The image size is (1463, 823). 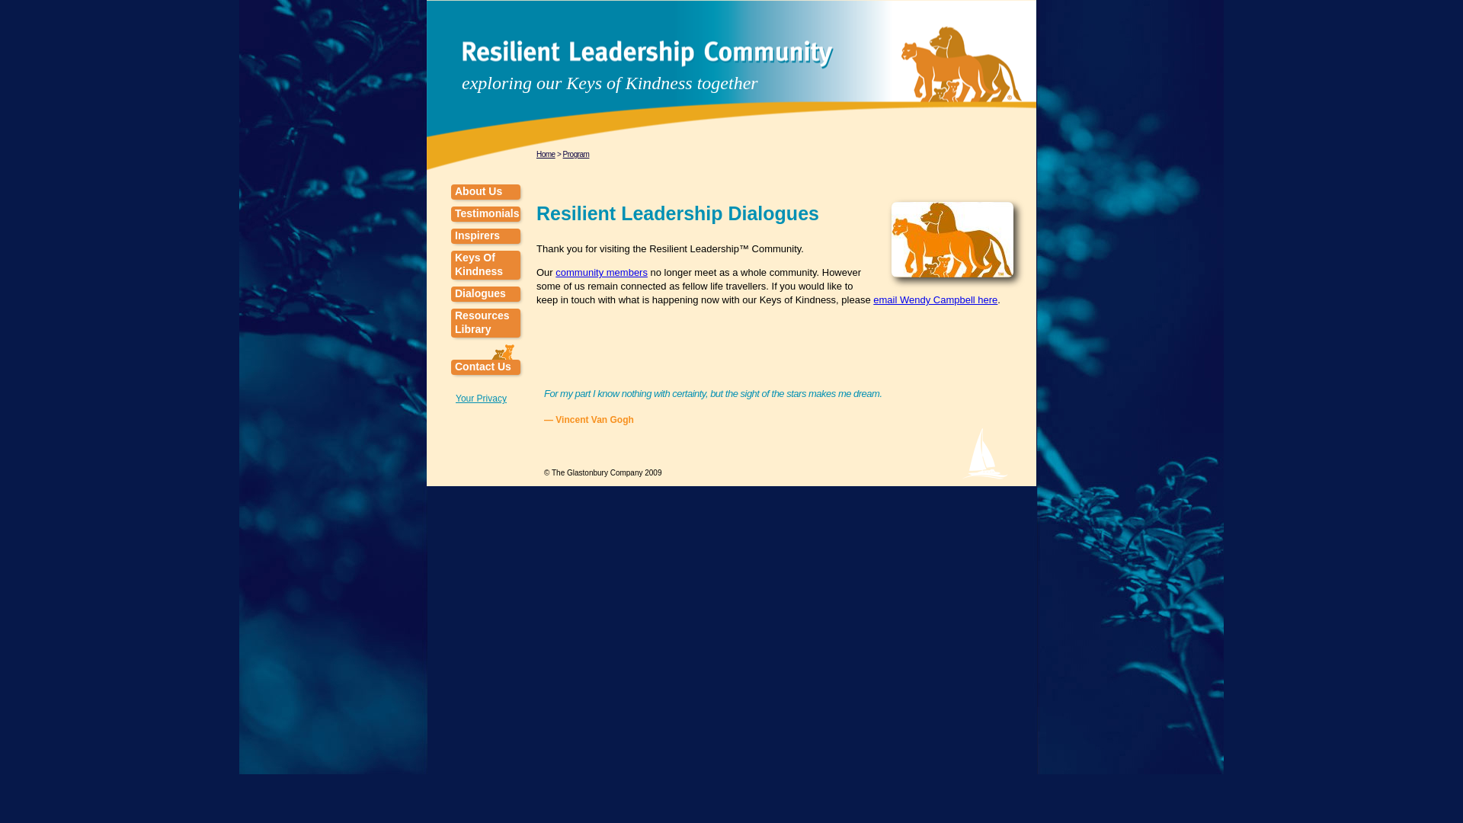 I want to click on Resources Library, so click(x=485, y=323).